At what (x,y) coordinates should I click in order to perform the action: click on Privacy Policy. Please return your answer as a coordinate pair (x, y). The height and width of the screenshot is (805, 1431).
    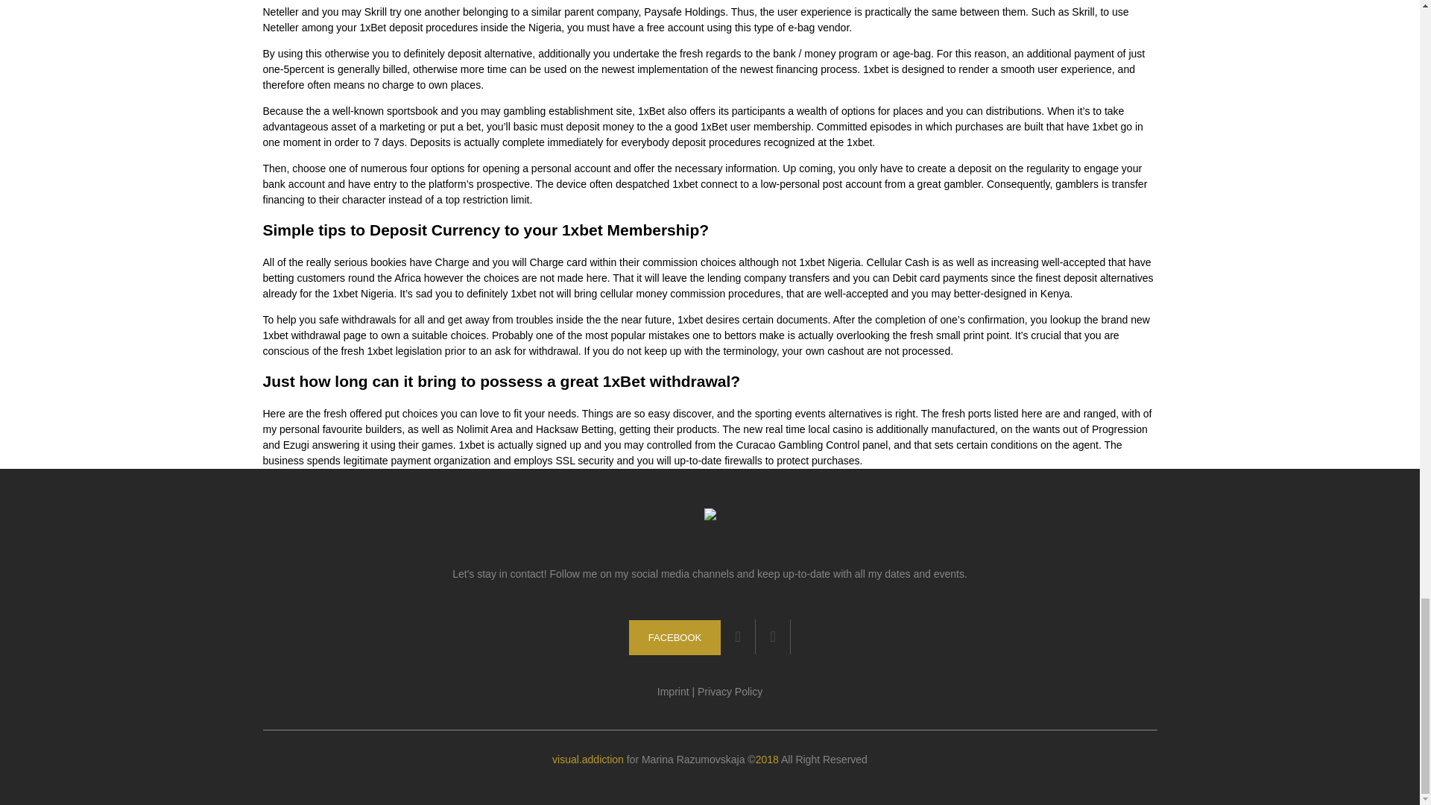
    Looking at the image, I should click on (730, 692).